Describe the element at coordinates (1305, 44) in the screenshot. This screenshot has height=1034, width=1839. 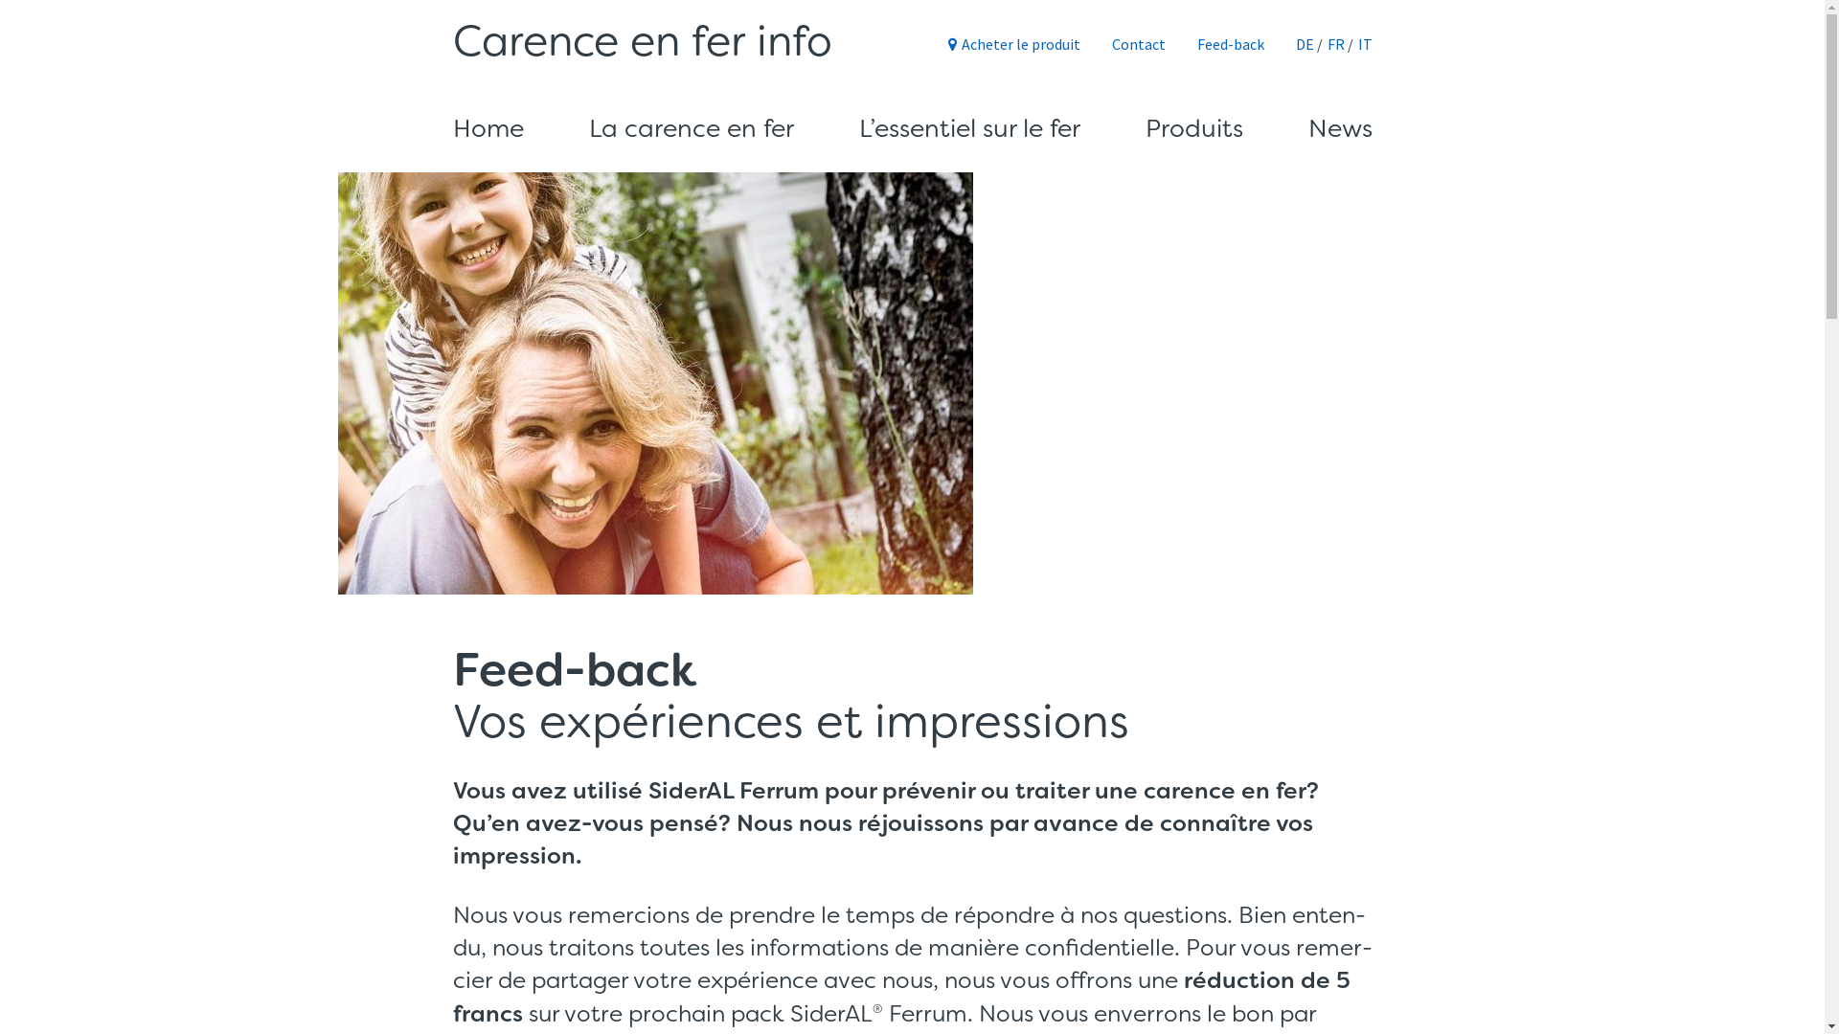
I see `DE` at that location.